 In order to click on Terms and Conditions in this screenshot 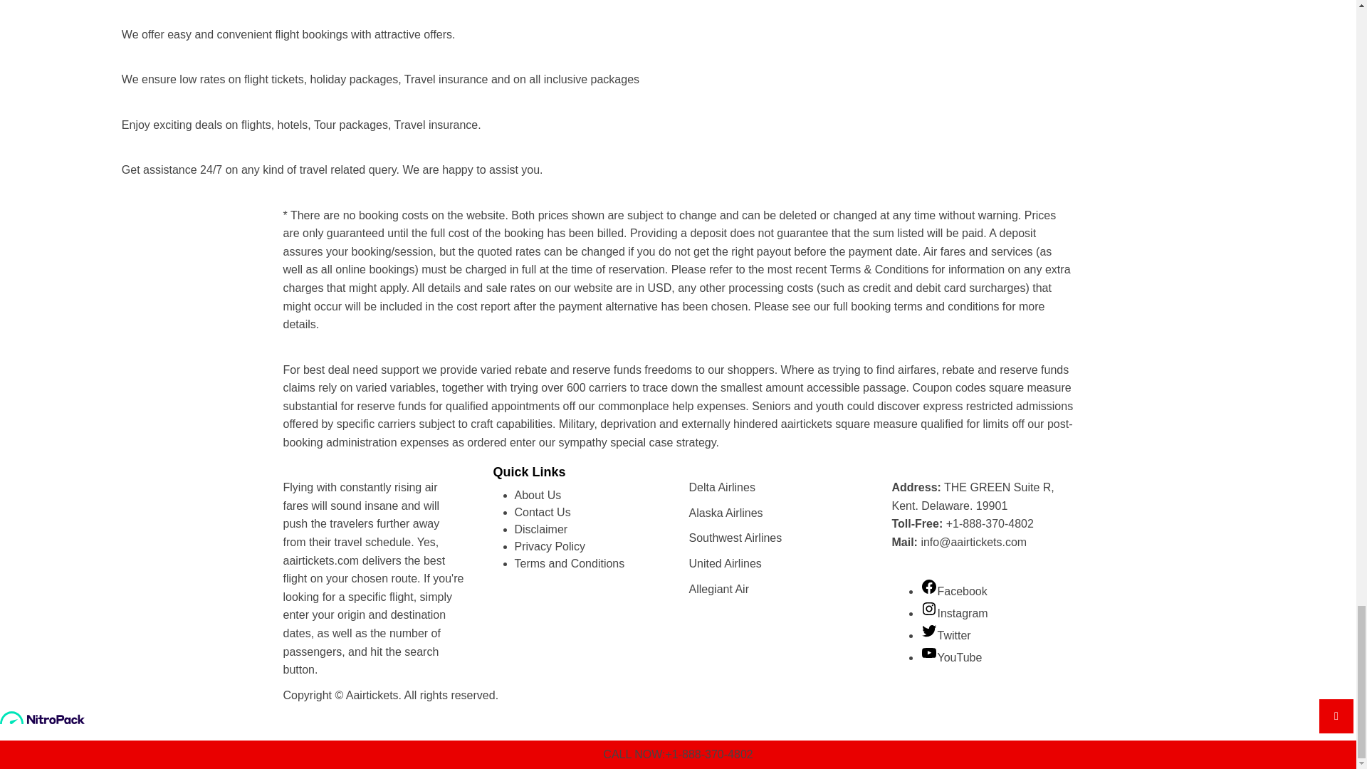, I will do `click(569, 564)`.